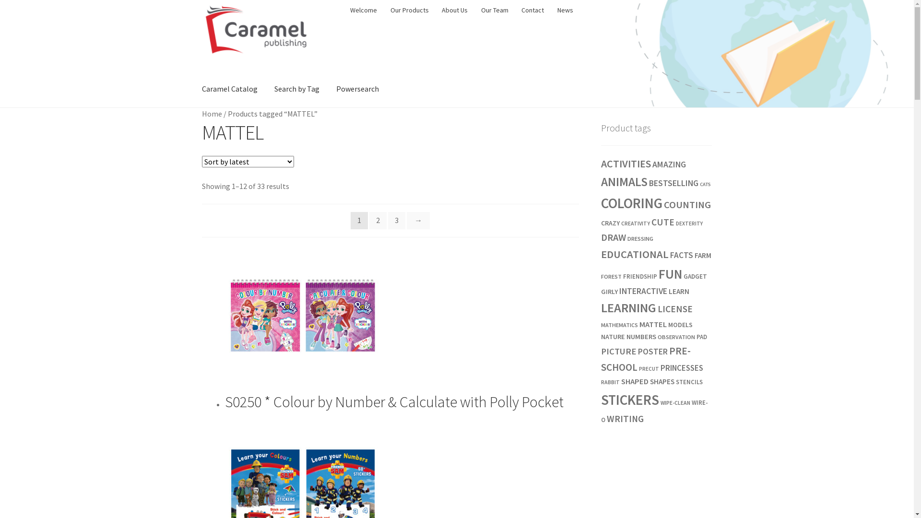  I want to click on FUN, so click(671, 274).